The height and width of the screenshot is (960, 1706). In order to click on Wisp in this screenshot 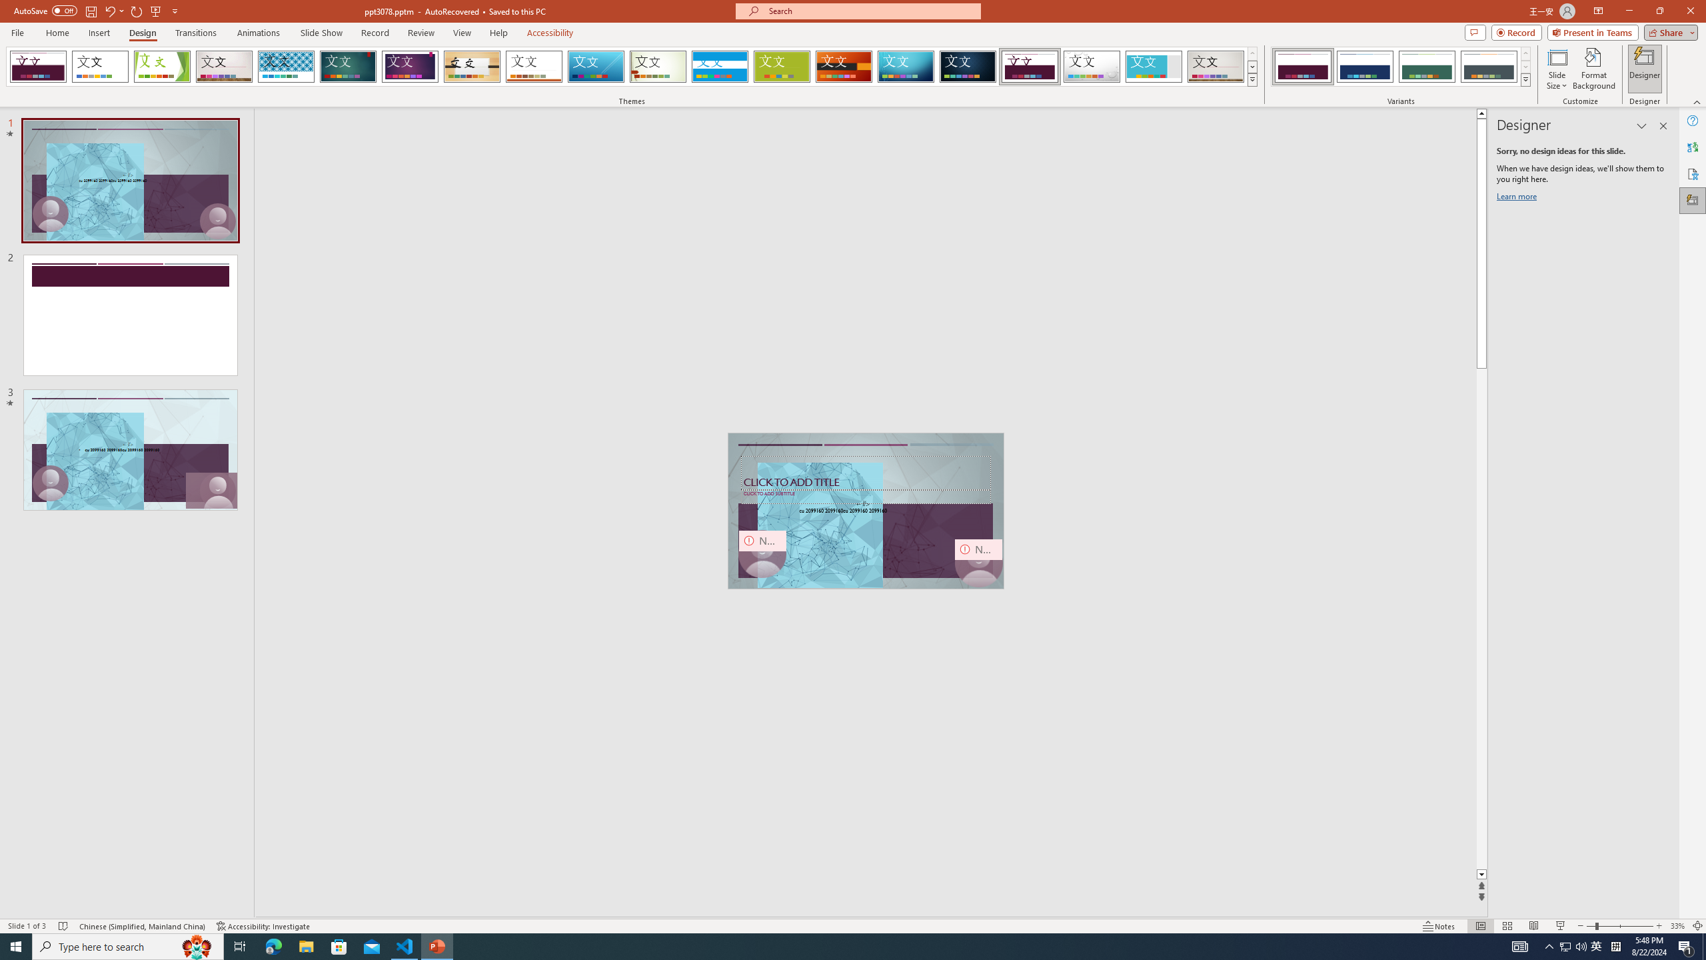, I will do `click(658, 67)`.